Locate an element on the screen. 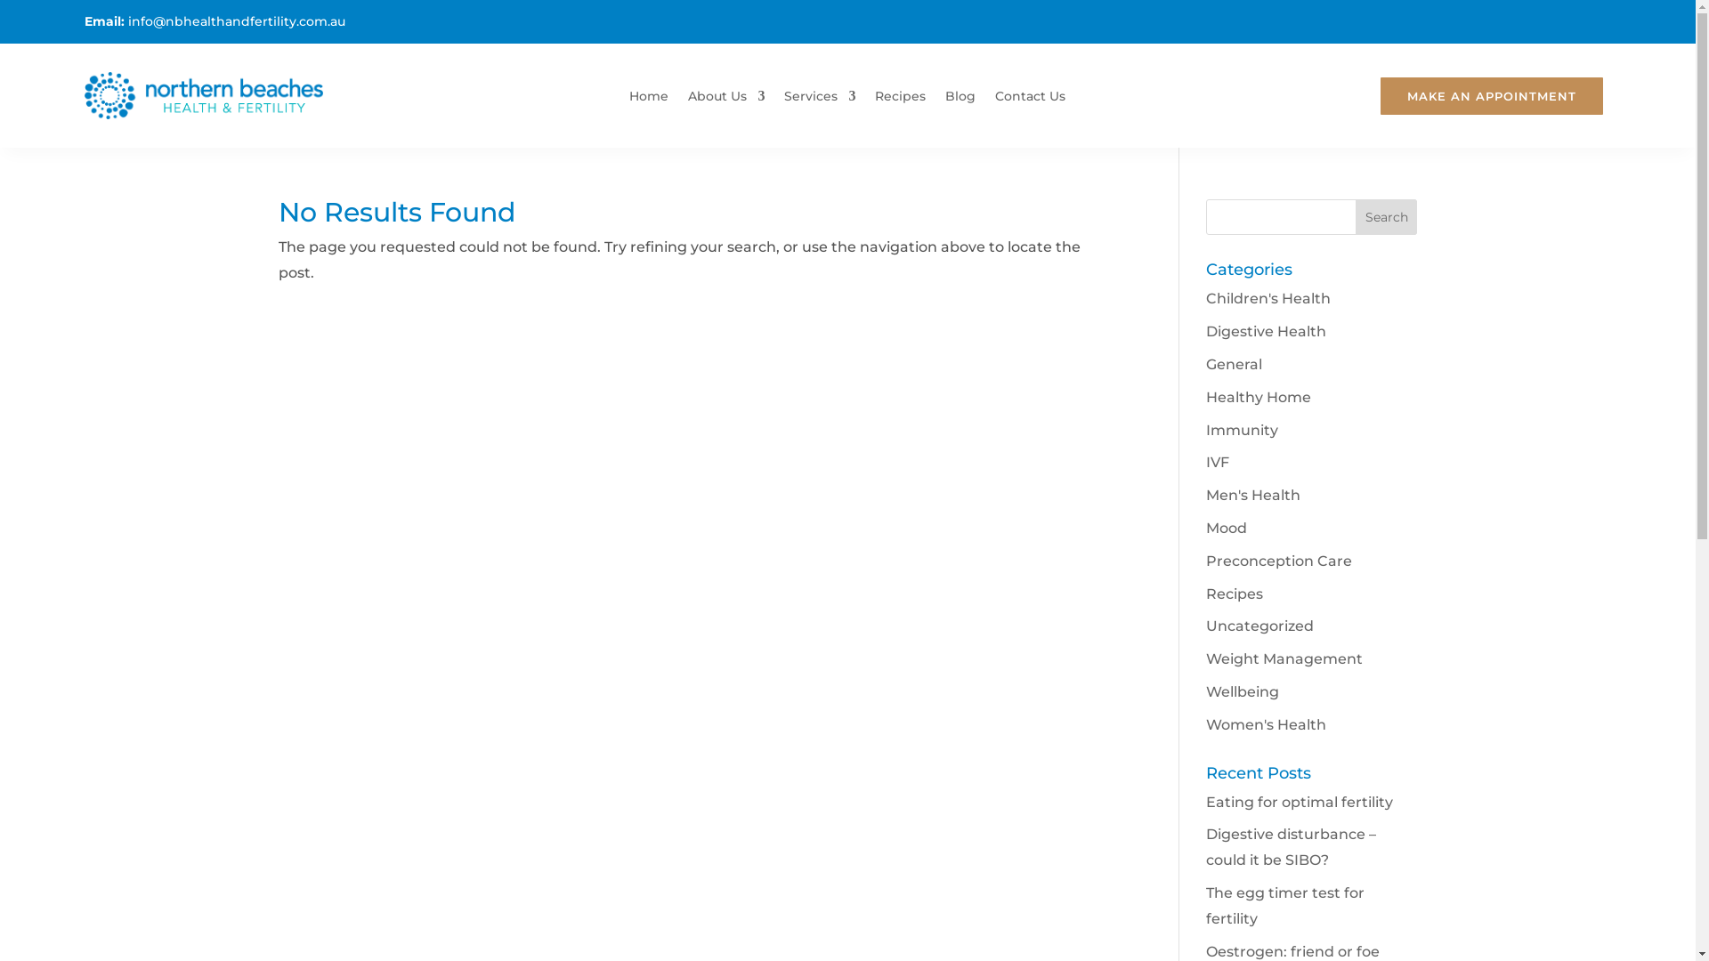 The width and height of the screenshot is (1709, 961). Search is located at coordinates (1387, 217).